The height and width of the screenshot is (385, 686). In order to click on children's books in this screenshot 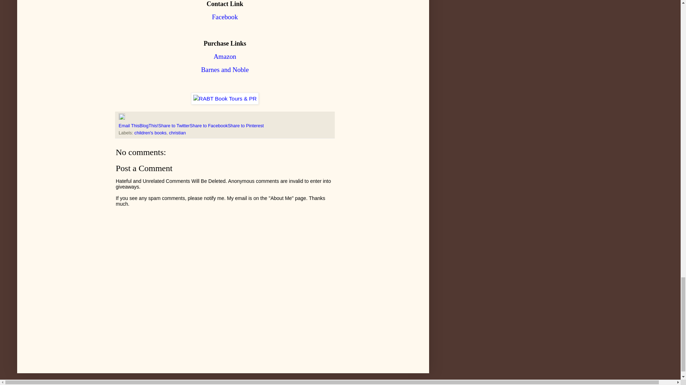, I will do `click(150, 133)`.